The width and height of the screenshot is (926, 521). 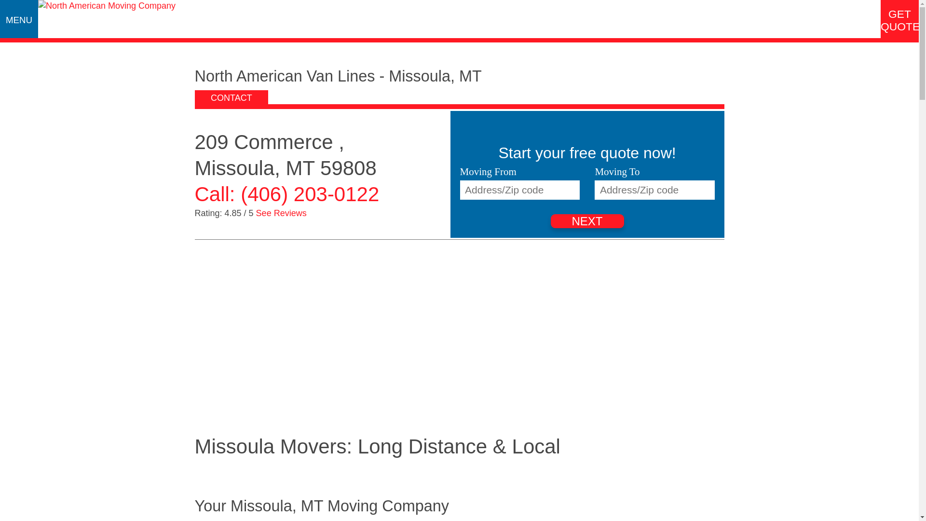 What do you see at coordinates (287, 194) in the screenshot?
I see `Call North American Van Lines - Missoula, MT` at bounding box center [287, 194].